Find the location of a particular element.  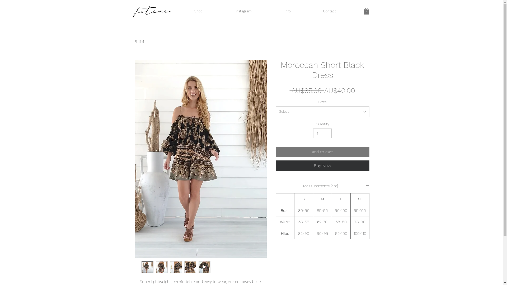

Info is located at coordinates (288, 11).